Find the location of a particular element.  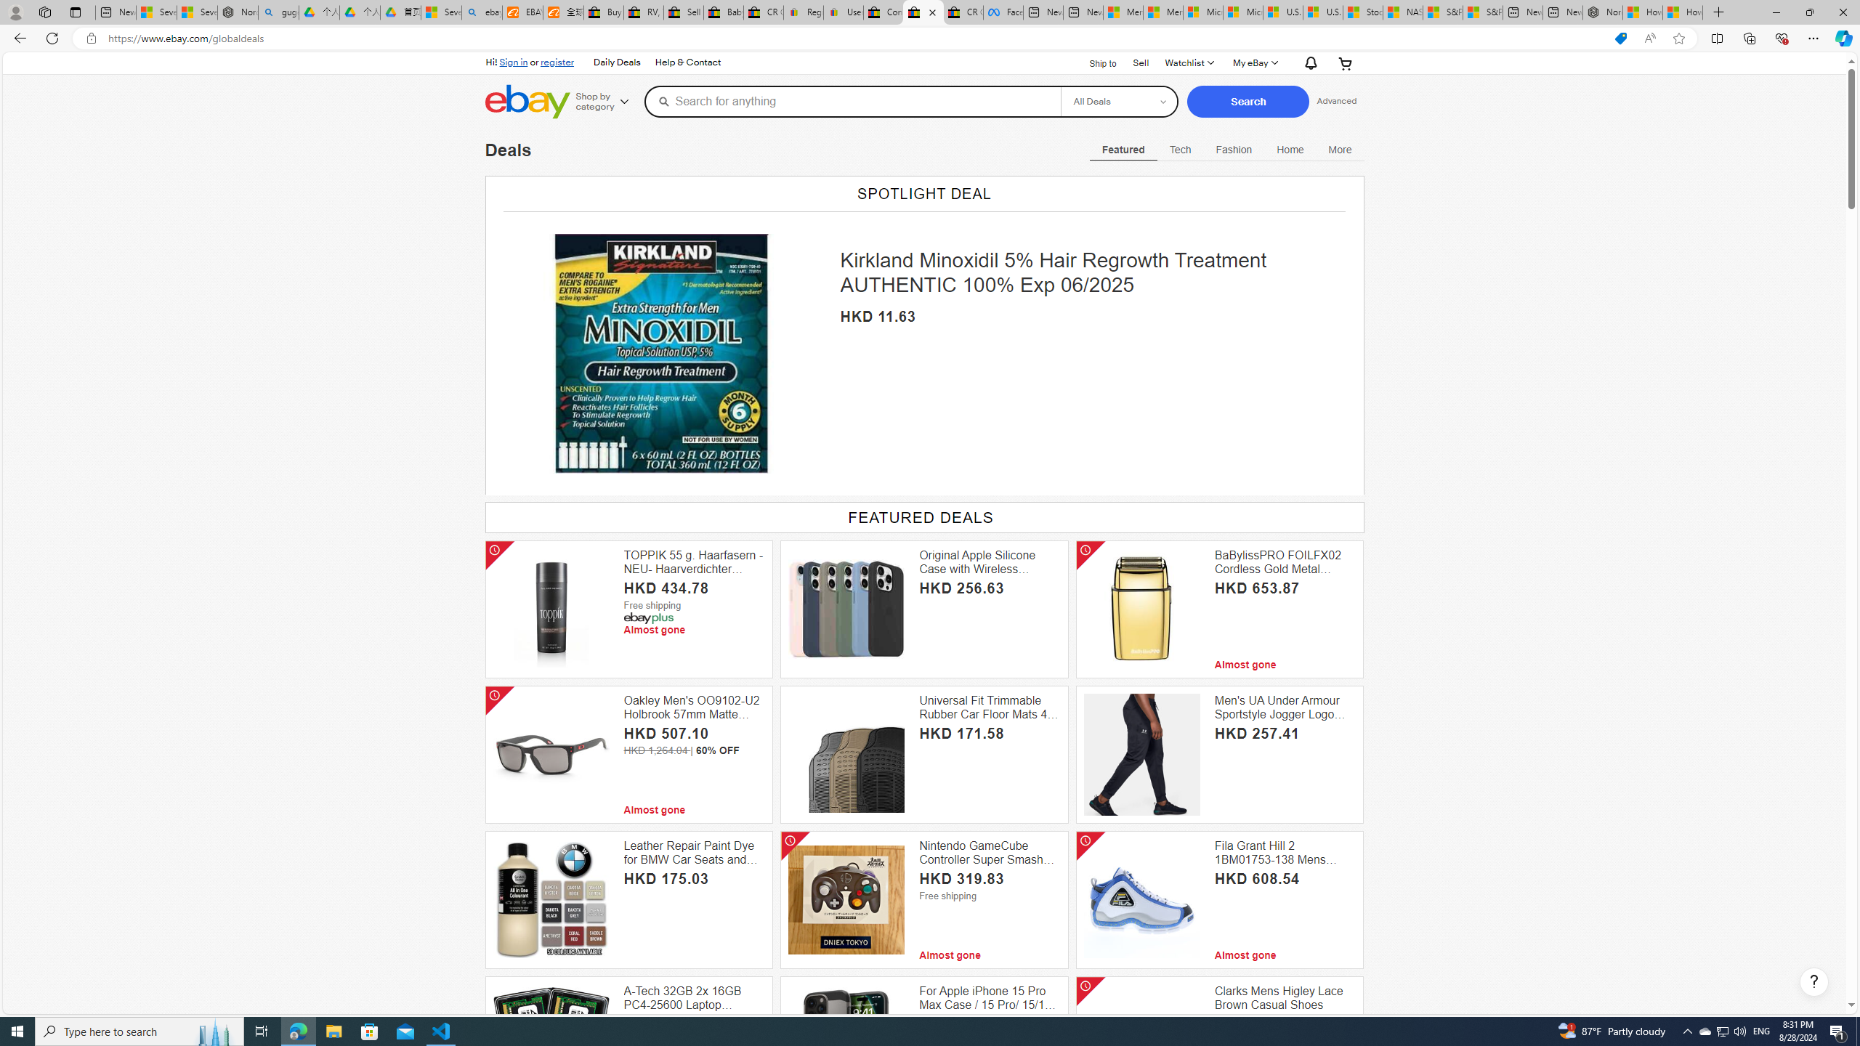

New tab is located at coordinates (1562, 12).